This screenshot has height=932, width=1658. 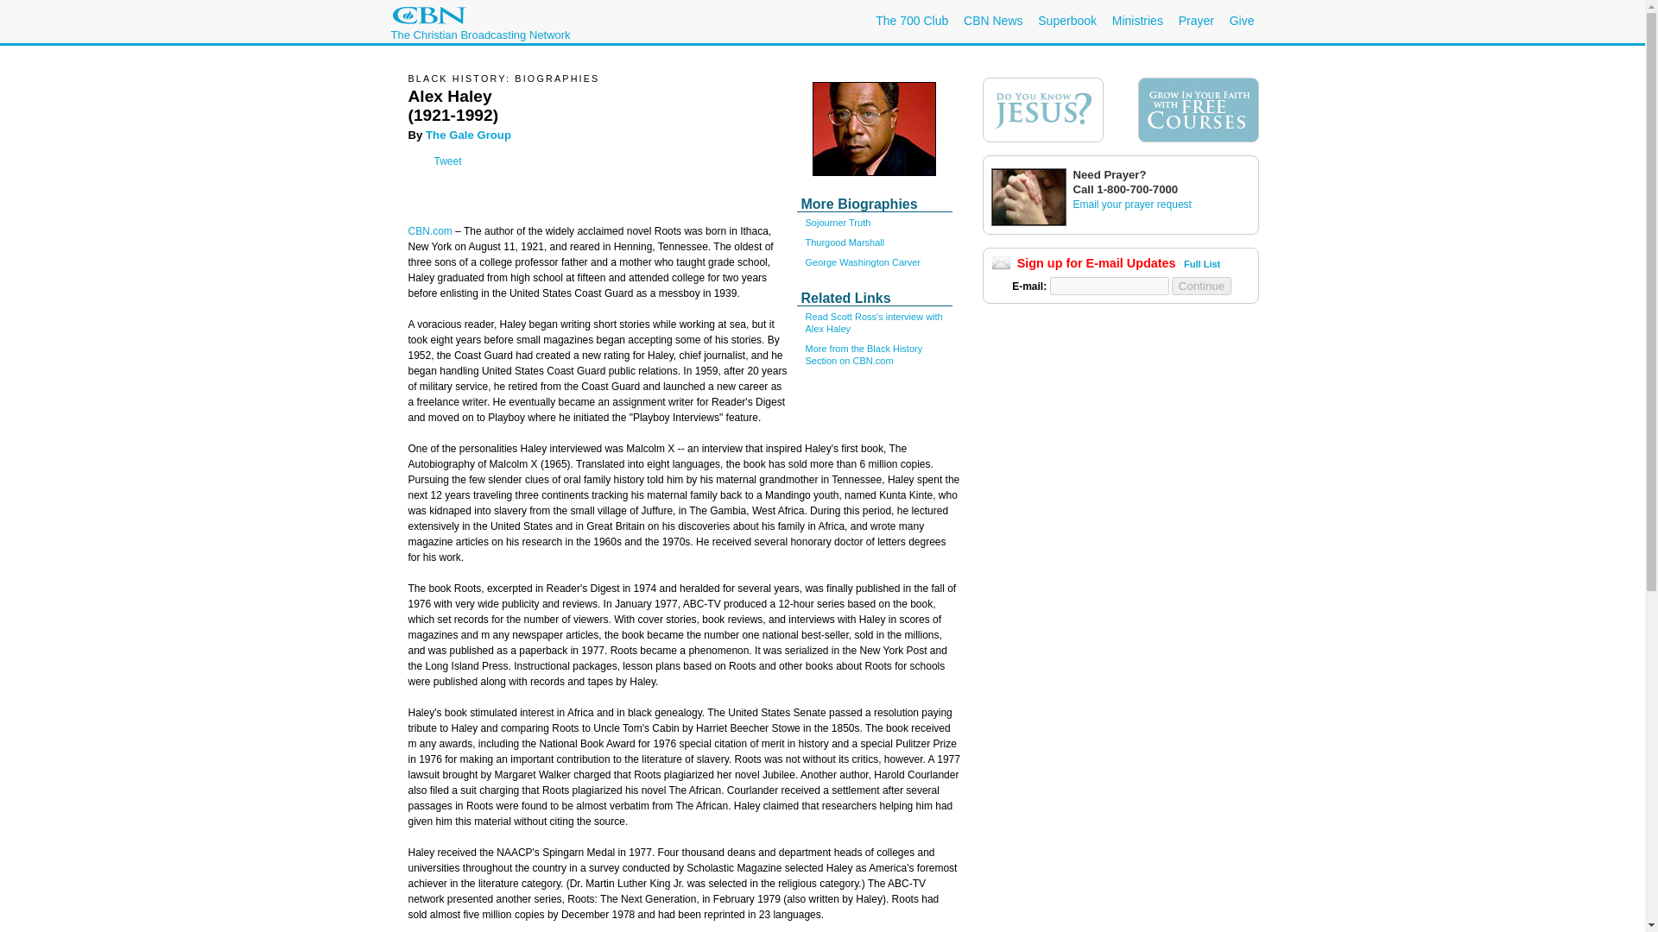 What do you see at coordinates (466, 135) in the screenshot?
I see `The Gale Group` at bounding box center [466, 135].